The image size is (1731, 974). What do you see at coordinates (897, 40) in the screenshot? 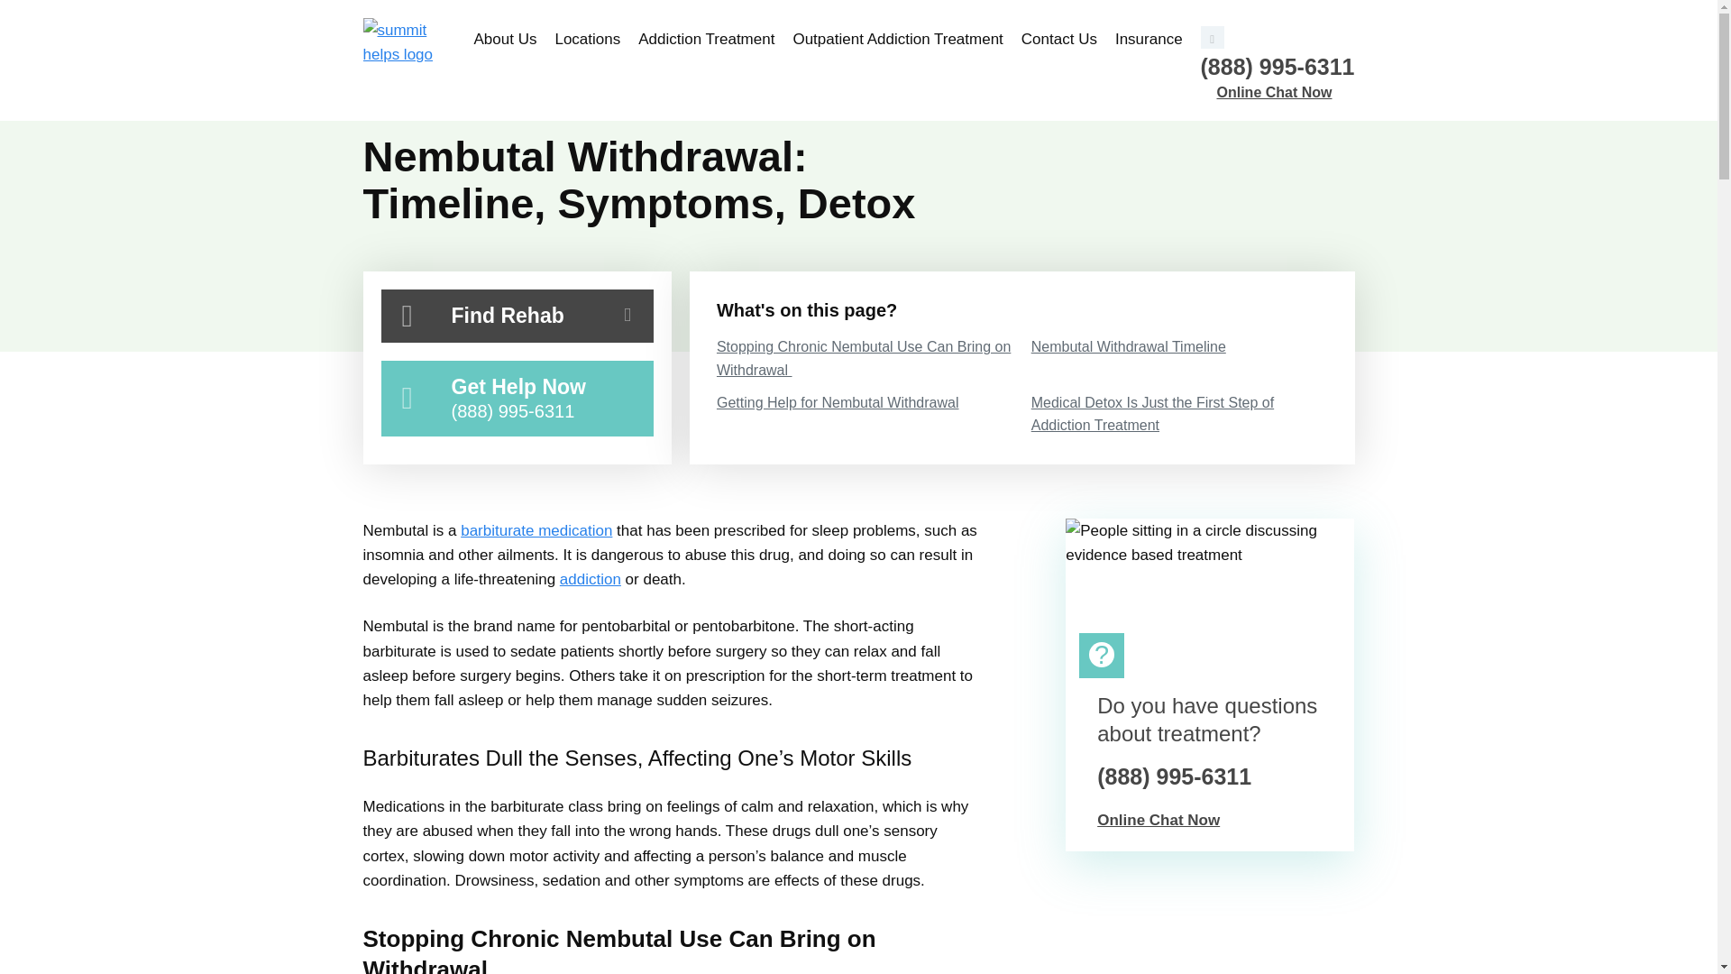
I see `Outpatient Addiction Treatment` at bounding box center [897, 40].